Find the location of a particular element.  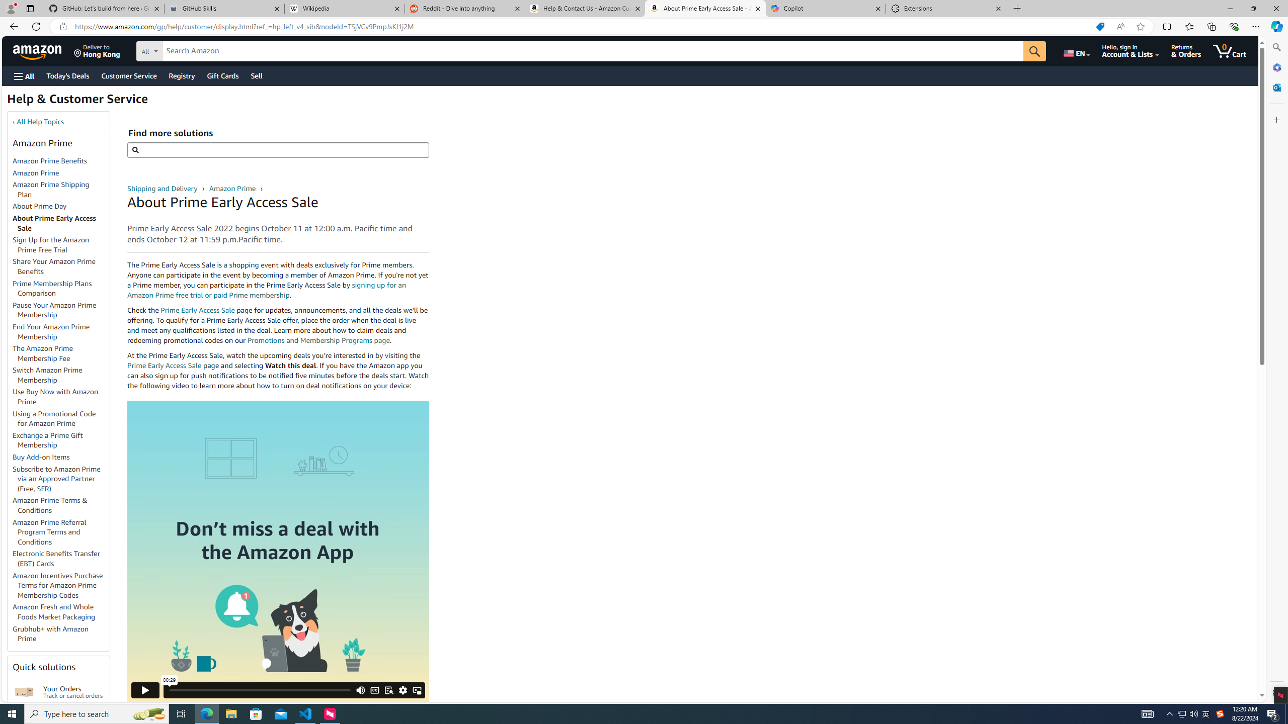

Registry is located at coordinates (181, 75).